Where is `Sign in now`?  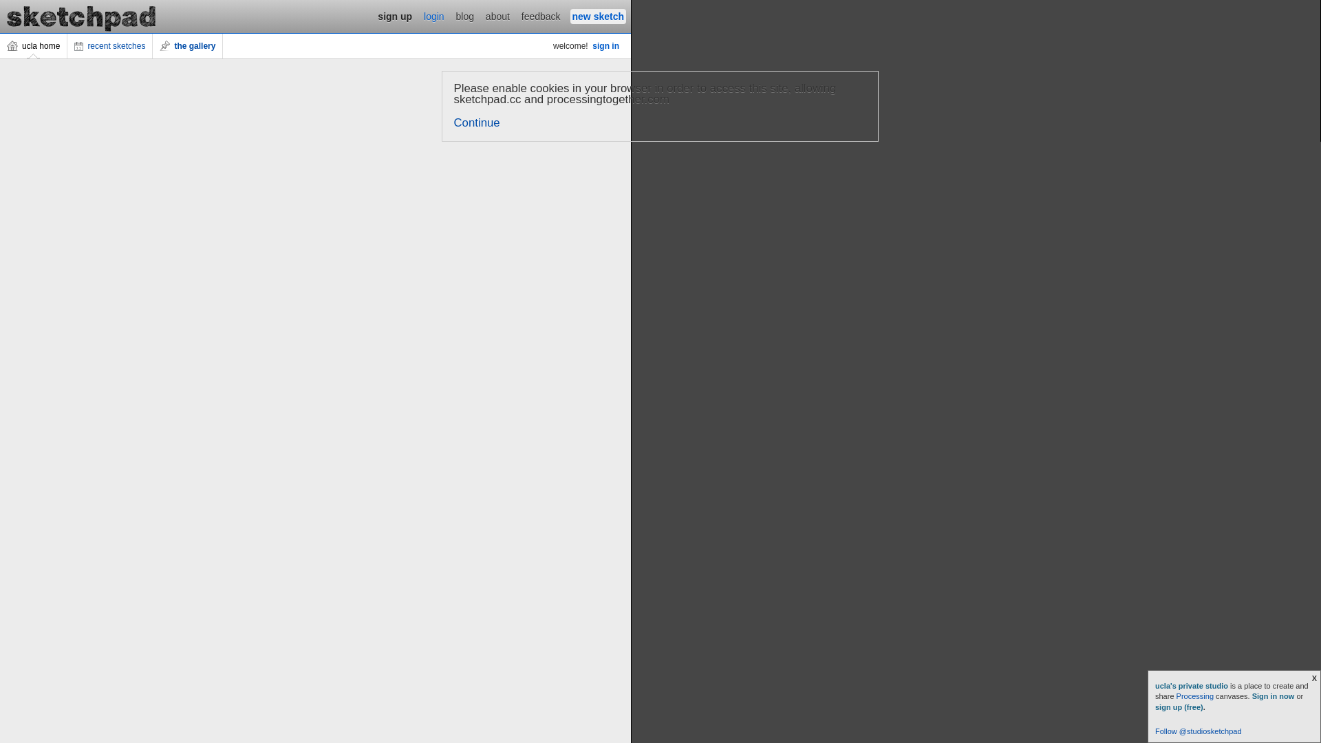
Sign in now is located at coordinates (1274, 696).